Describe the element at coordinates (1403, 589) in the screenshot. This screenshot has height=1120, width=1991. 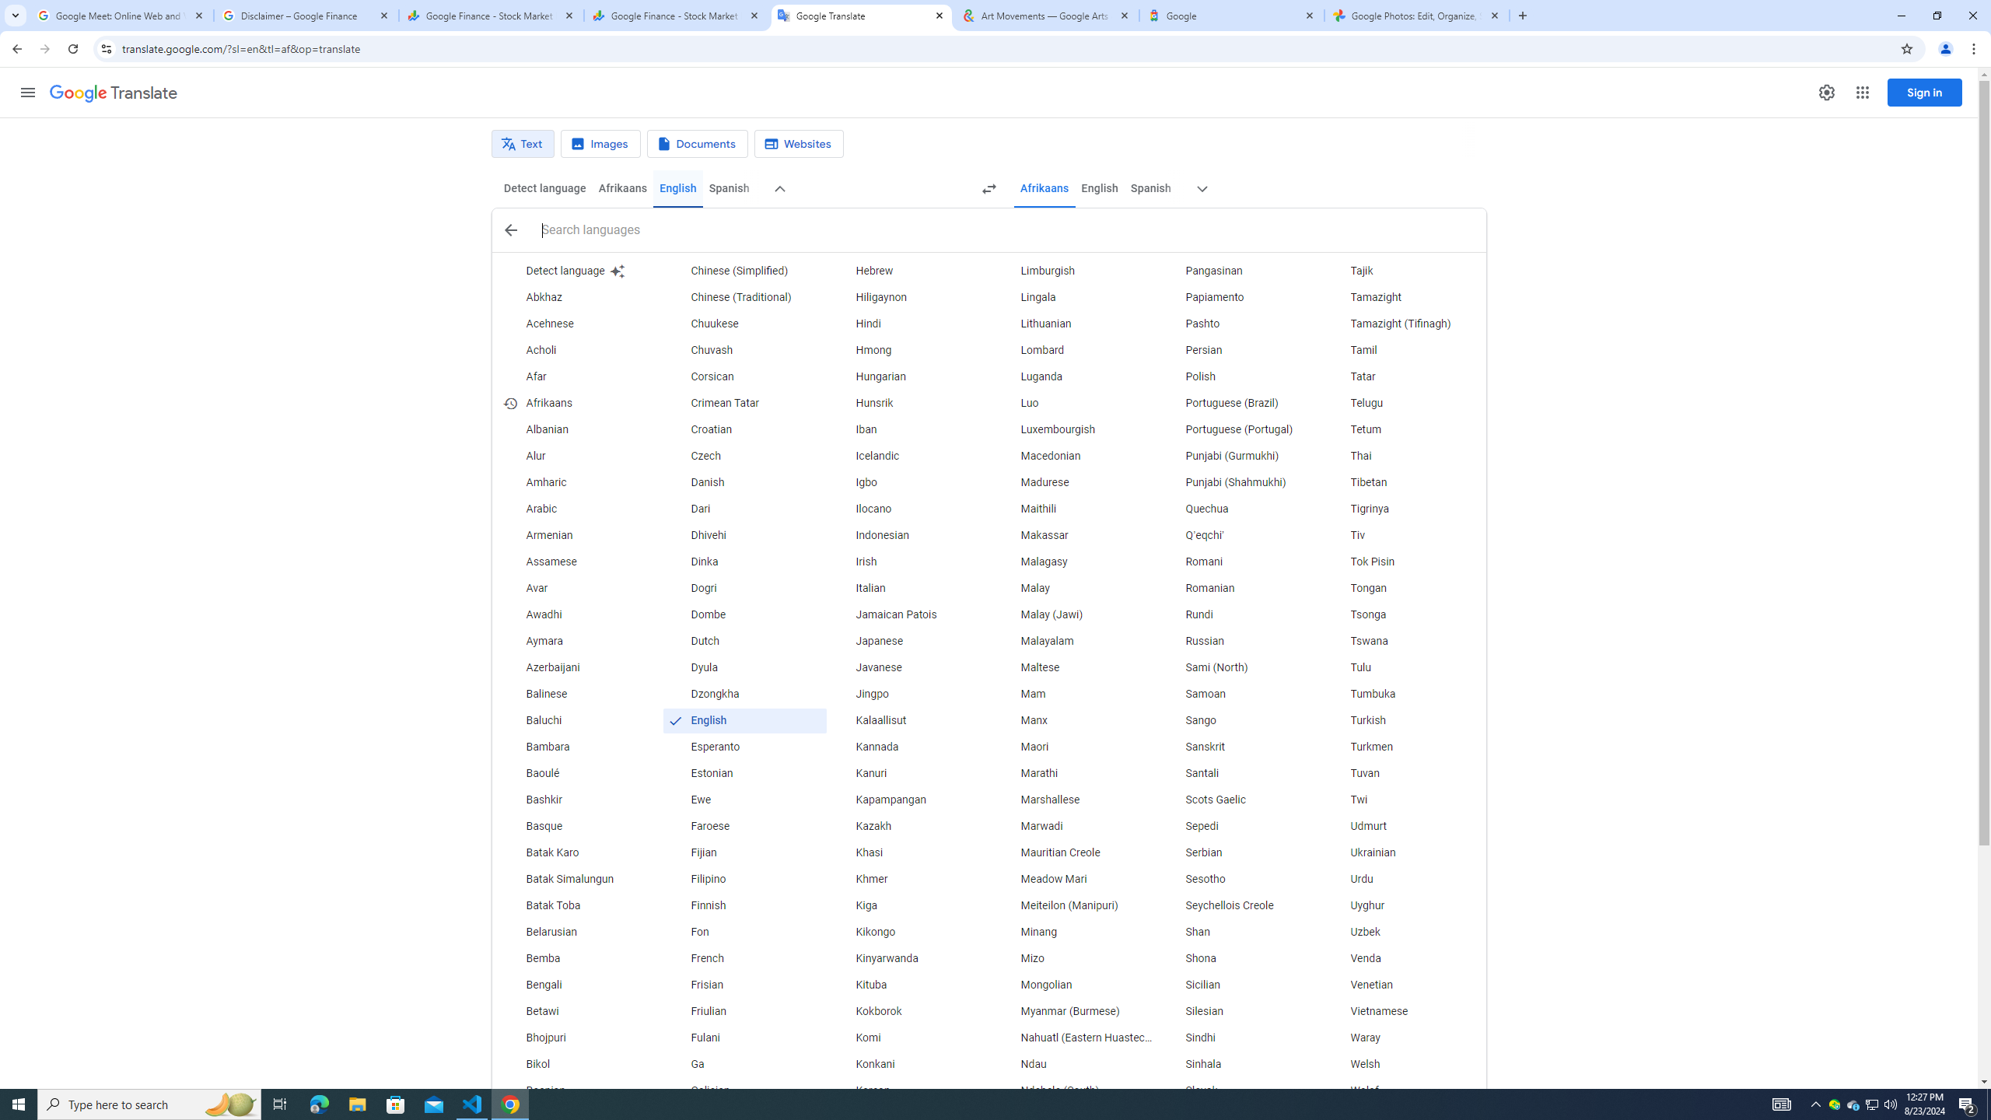
I see `Tongan` at that location.